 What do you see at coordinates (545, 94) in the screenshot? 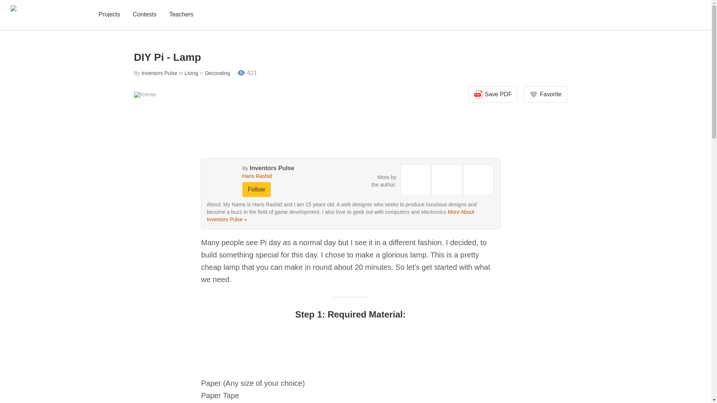
I see `Favorite` at bounding box center [545, 94].